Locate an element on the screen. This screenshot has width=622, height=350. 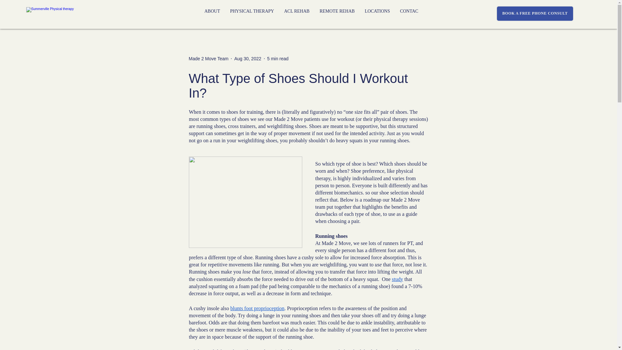
Aug 30, 2022 is located at coordinates (248, 58).